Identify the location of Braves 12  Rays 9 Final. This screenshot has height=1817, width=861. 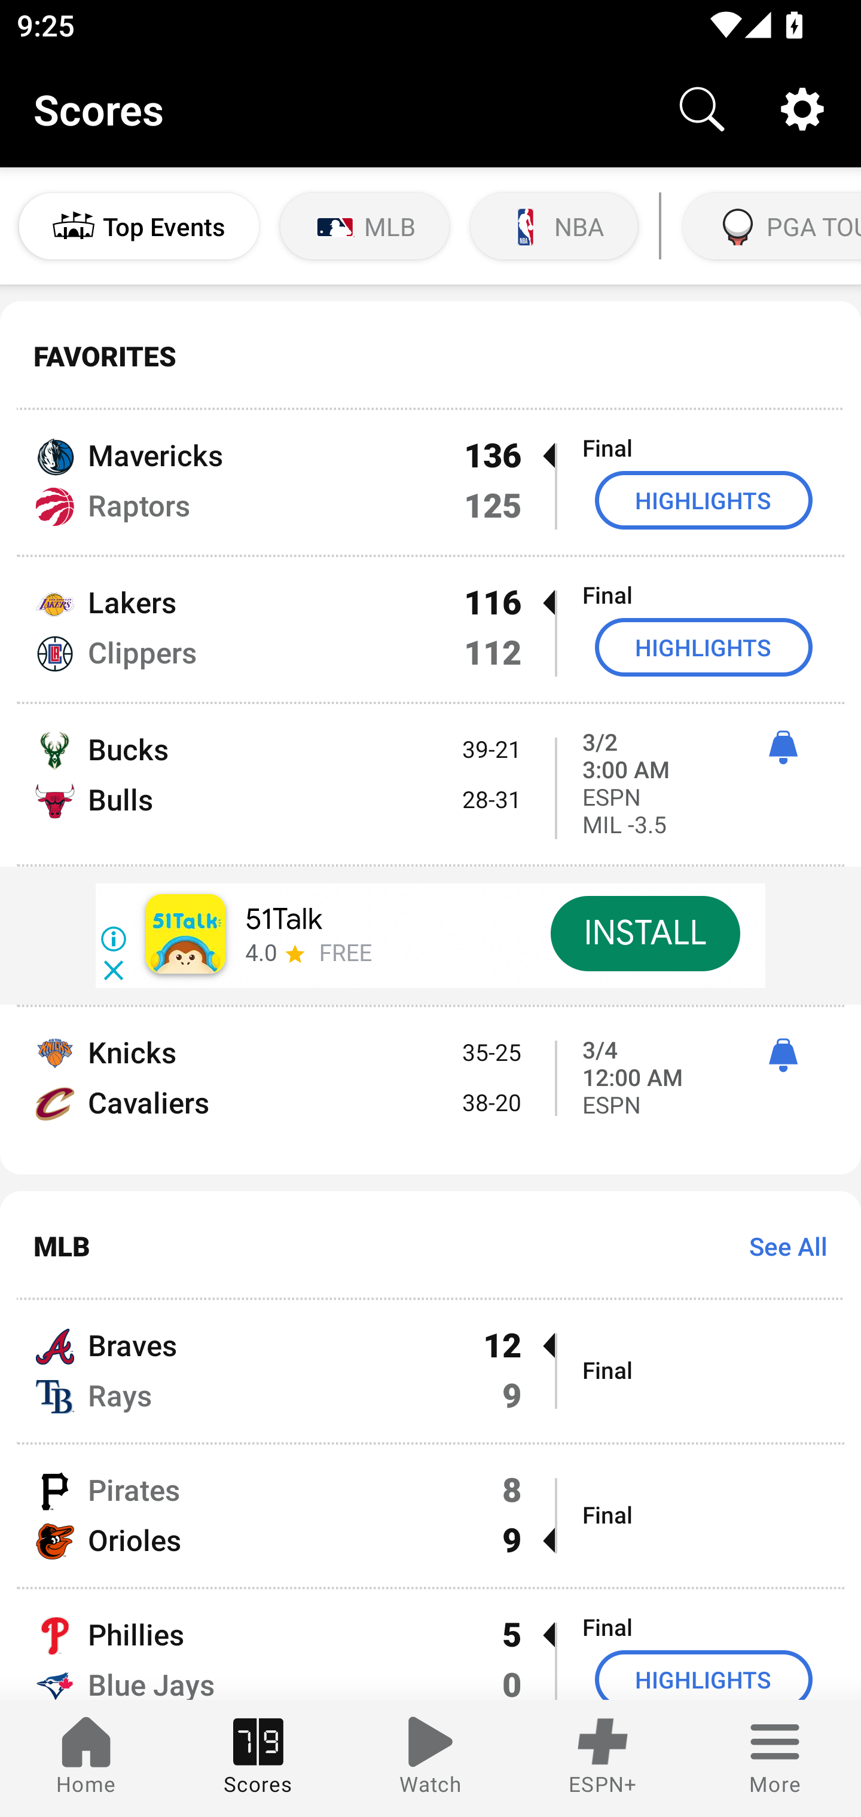
(430, 1371).